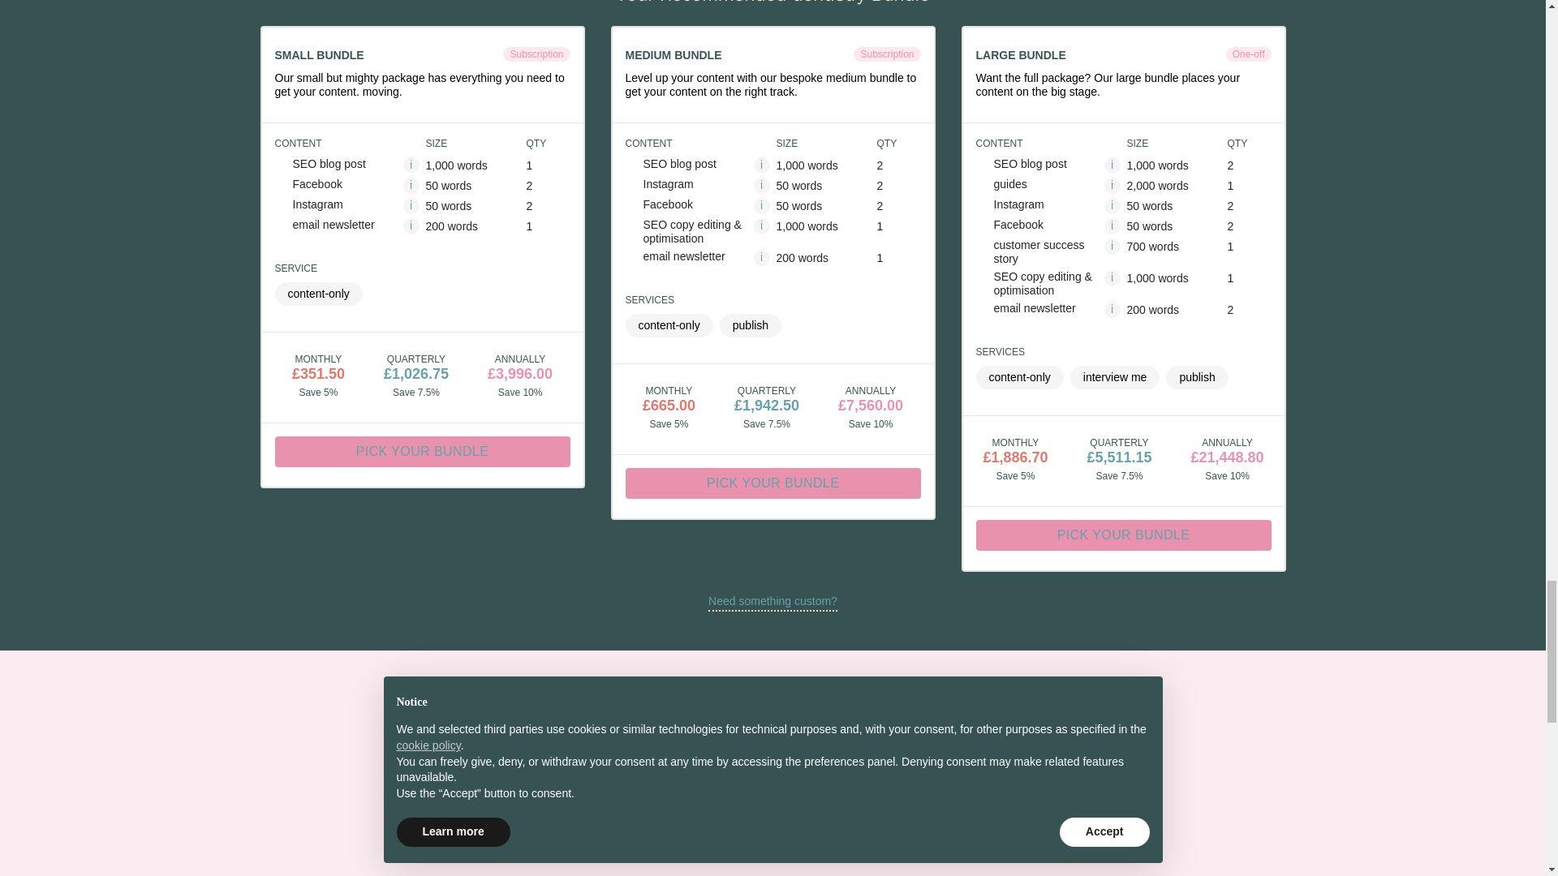  I want to click on PICK YOUR BUNDLE, so click(773, 482).